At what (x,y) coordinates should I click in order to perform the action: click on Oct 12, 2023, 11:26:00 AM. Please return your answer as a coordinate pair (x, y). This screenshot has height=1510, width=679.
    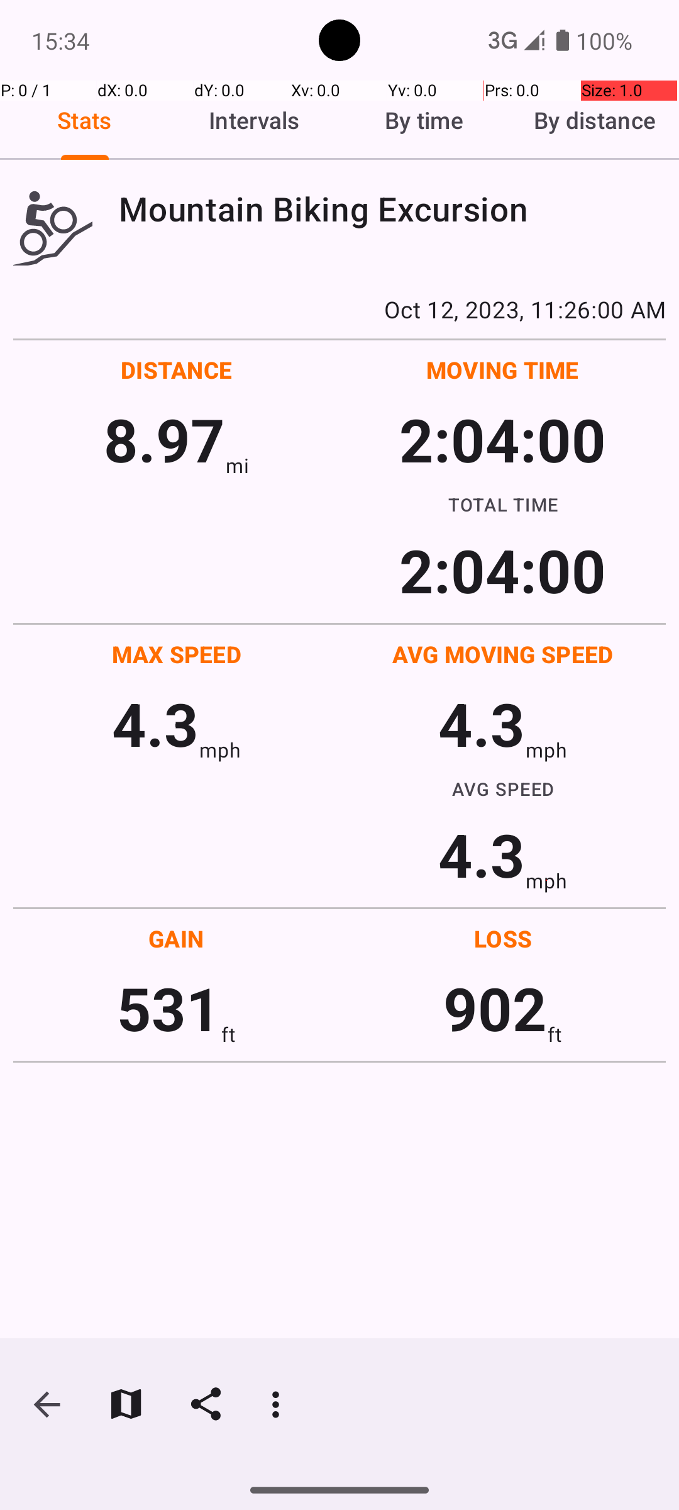
    Looking at the image, I should click on (339, 309).